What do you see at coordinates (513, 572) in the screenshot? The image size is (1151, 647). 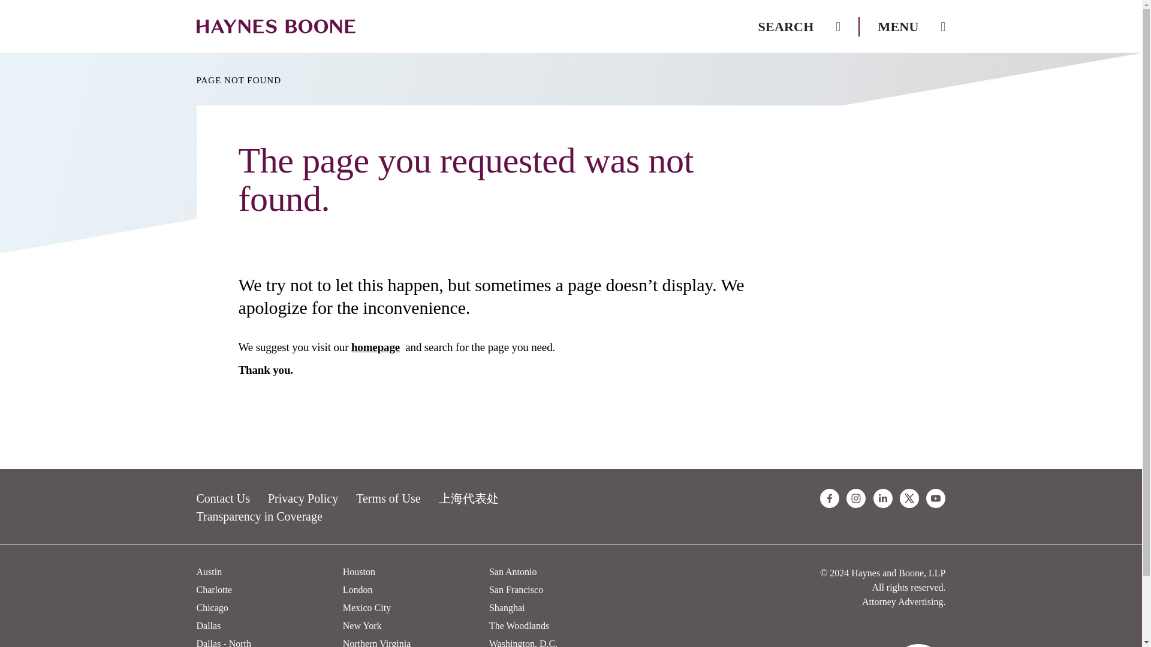 I see `San Antonio` at bounding box center [513, 572].